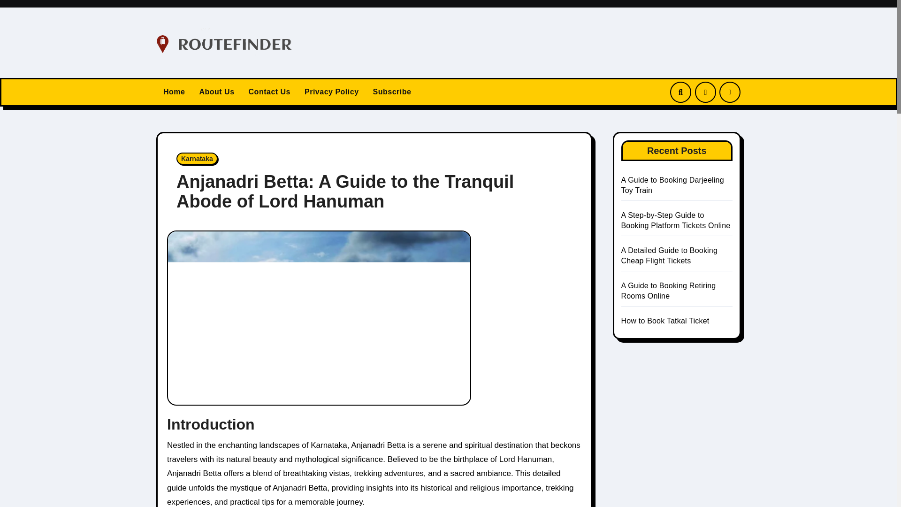 This screenshot has height=507, width=901. Describe the element at coordinates (174, 92) in the screenshot. I see `Home` at that location.